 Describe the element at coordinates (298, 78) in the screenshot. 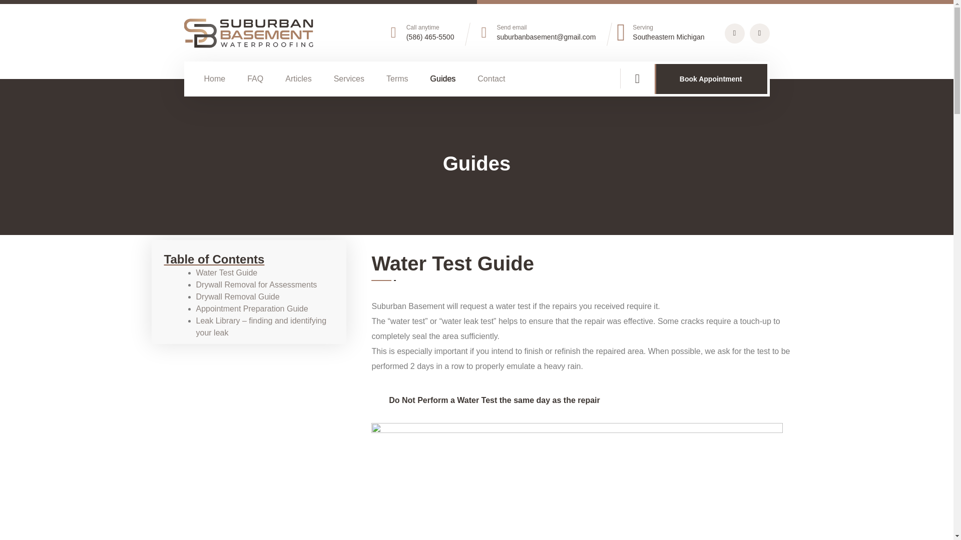

I see `Articles` at that location.